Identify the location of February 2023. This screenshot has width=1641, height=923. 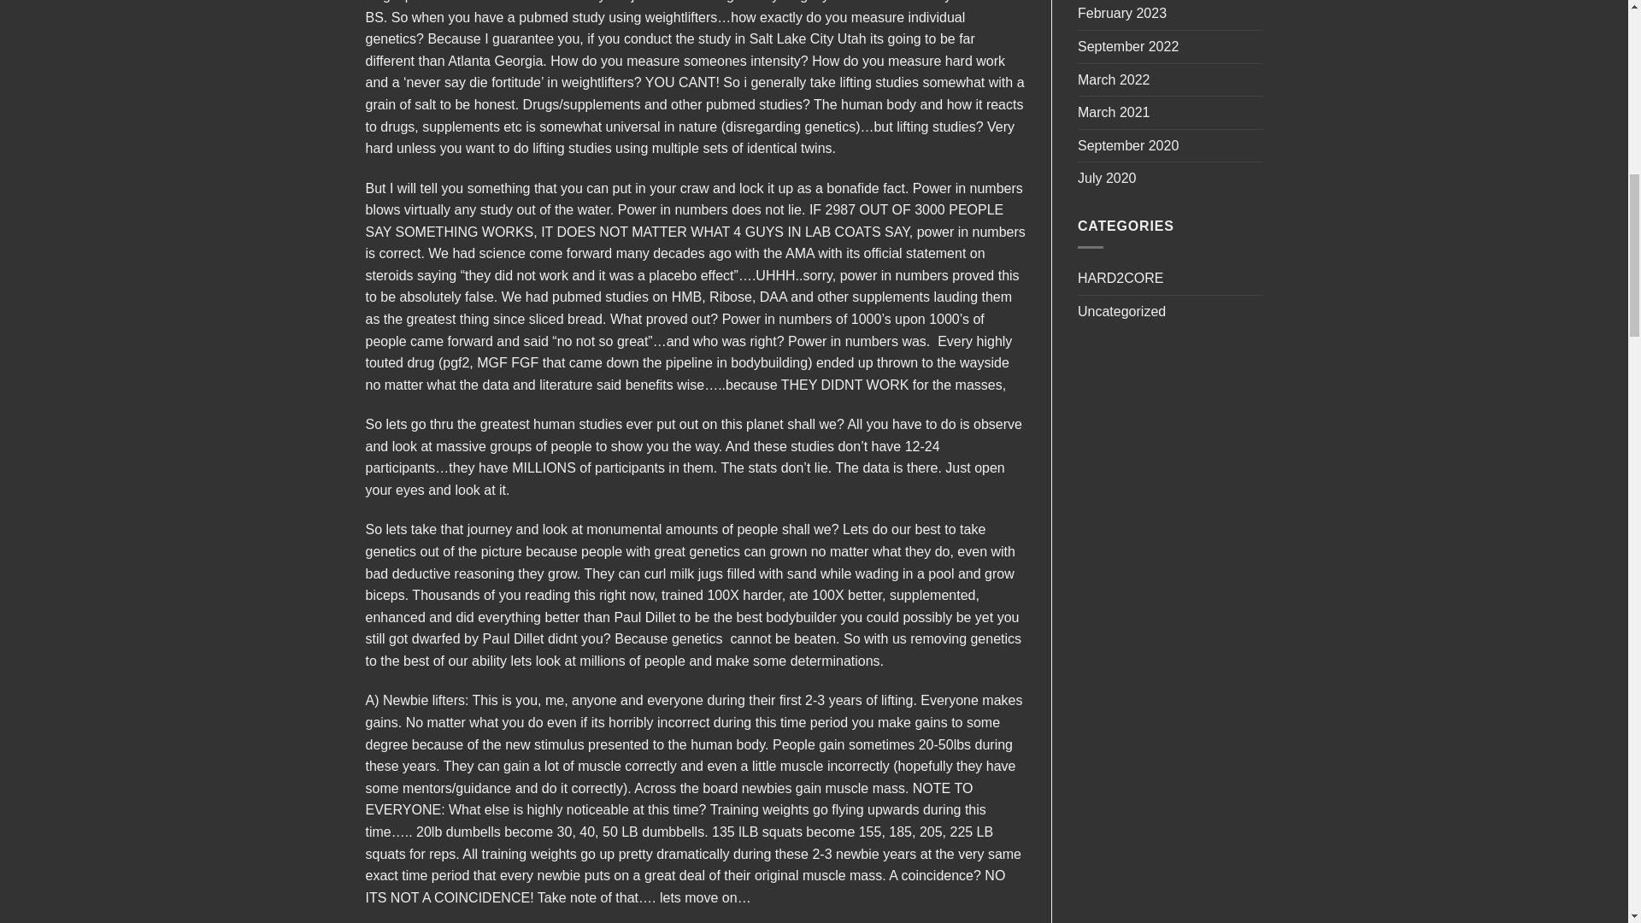
(1122, 15).